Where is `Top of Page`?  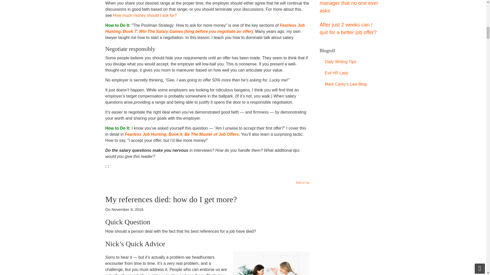 Top of Page is located at coordinates (302, 184).